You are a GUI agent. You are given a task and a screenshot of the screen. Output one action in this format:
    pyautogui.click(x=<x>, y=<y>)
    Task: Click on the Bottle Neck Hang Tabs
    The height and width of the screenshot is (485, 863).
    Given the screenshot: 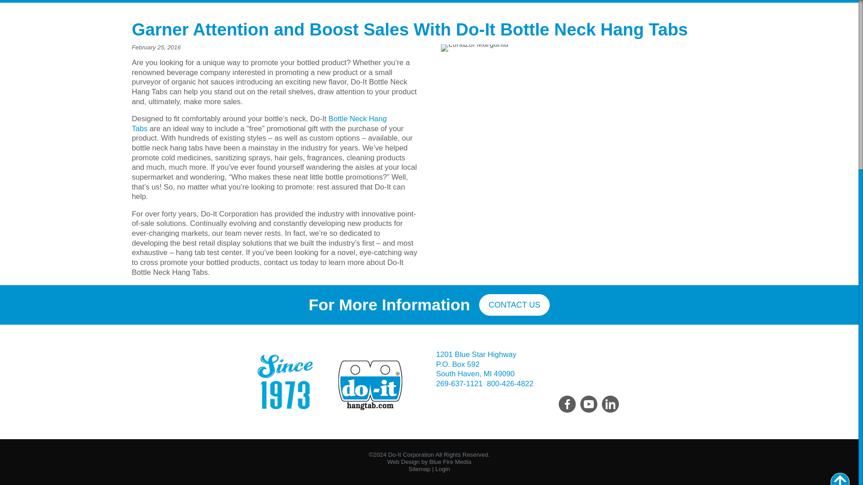 What is the action you would take?
    pyautogui.click(x=259, y=123)
    